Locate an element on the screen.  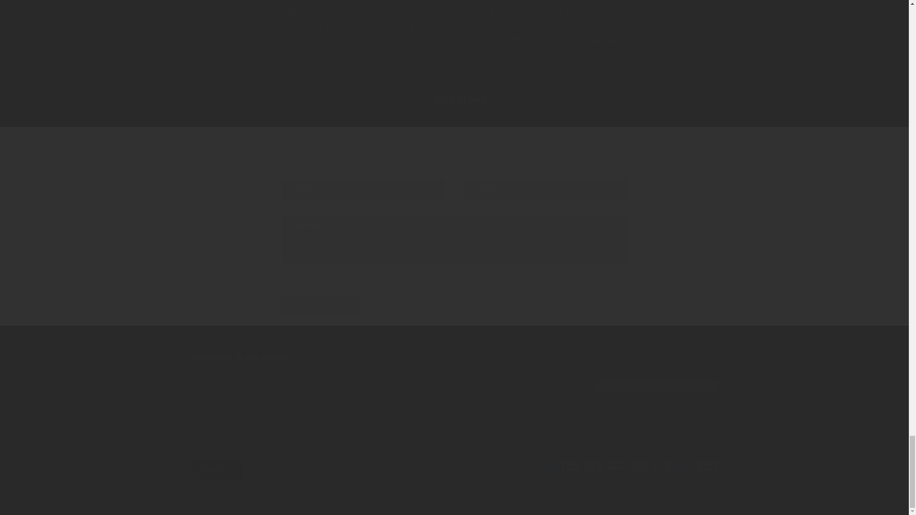
Post comment is located at coordinates (322, 306).